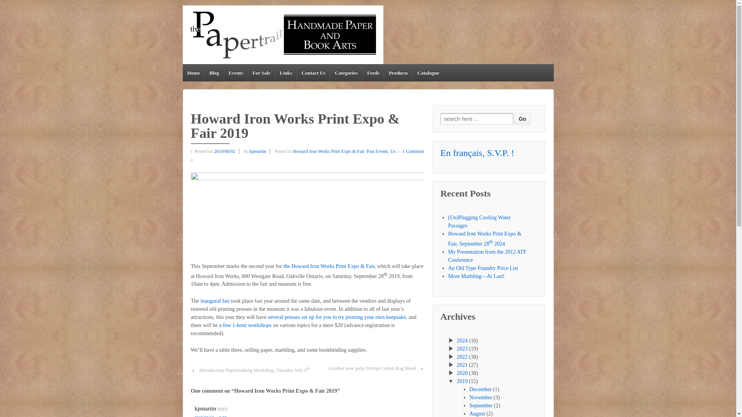  I want to click on Feeds, so click(373, 73).